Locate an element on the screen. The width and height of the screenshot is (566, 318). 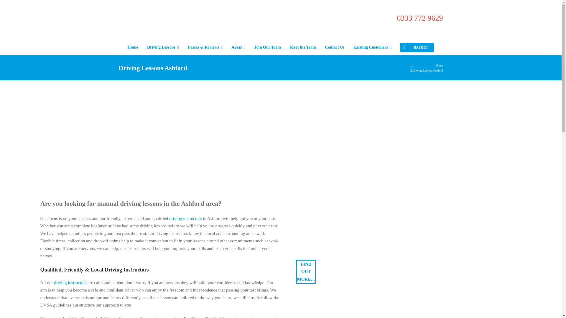
Join Our Team is located at coordinates (267, 47).